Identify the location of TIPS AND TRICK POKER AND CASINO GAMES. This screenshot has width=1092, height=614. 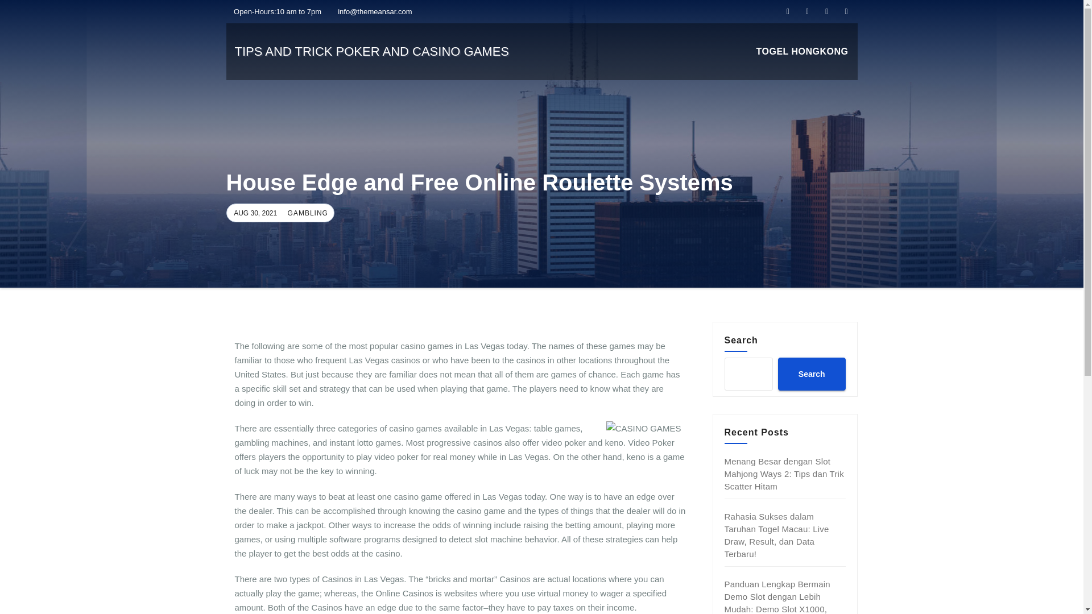
(371, 51).